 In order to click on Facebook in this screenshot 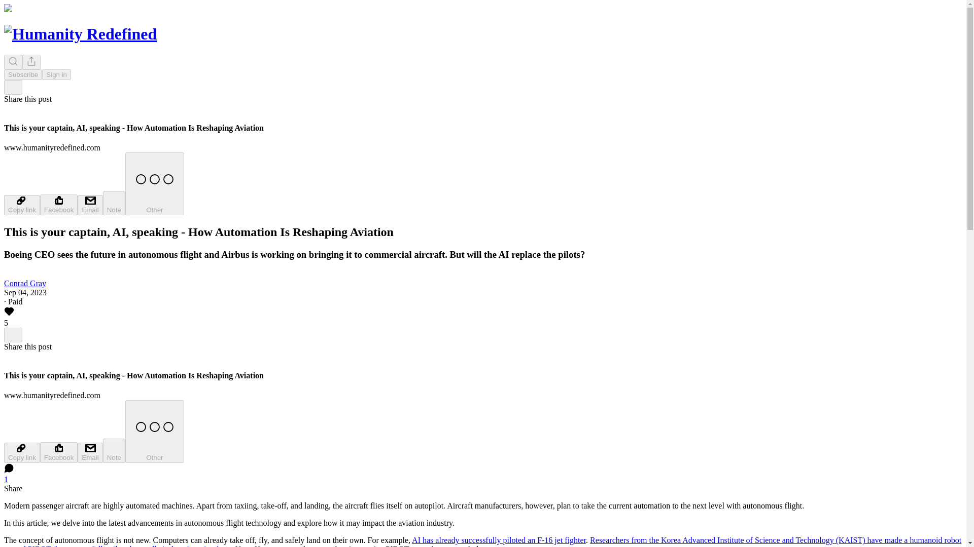, I will do `click(59, 205)`.